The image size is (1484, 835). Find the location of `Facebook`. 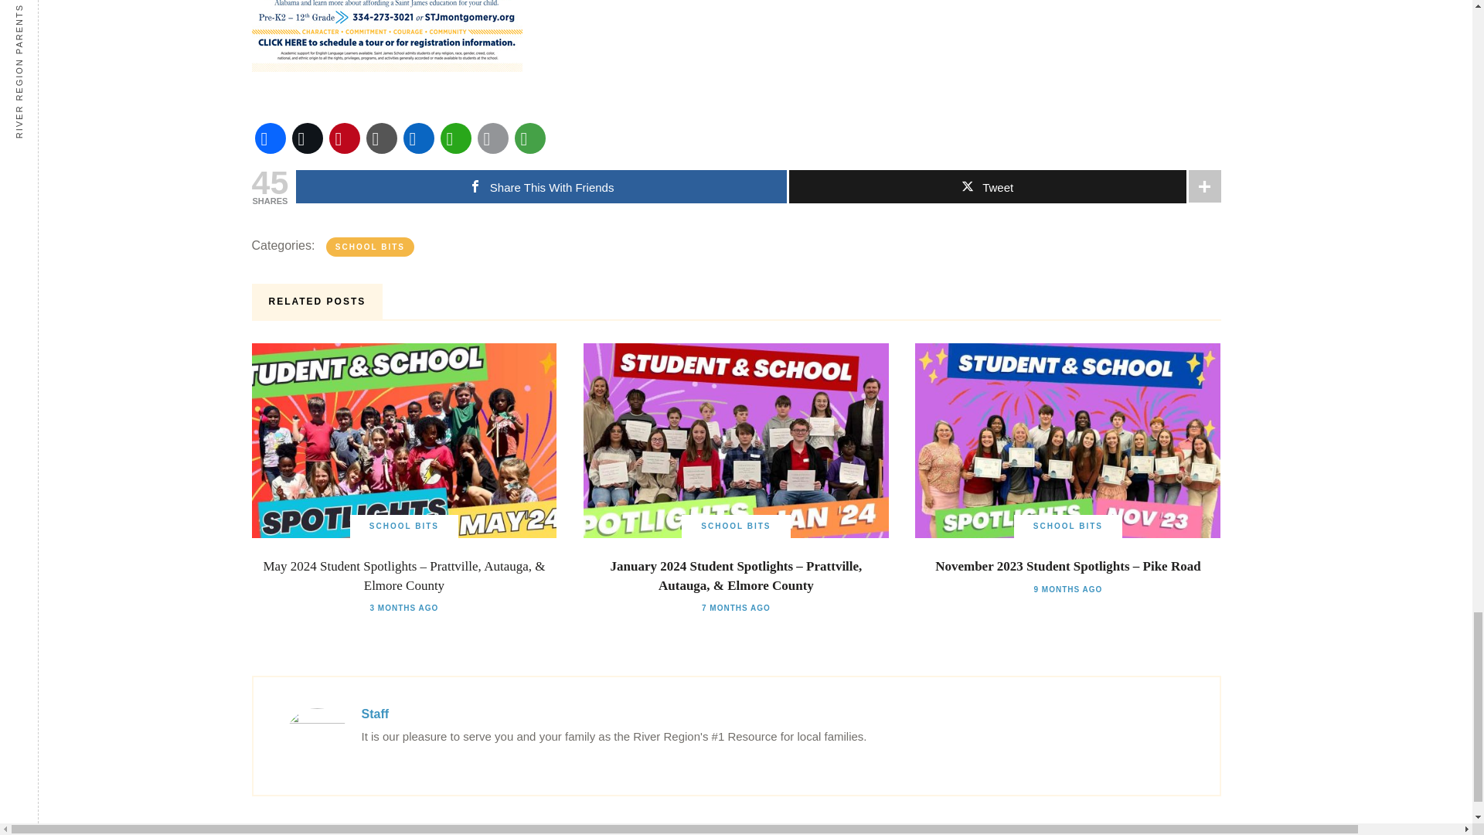

Facebook is located at coordinates (271, 138).